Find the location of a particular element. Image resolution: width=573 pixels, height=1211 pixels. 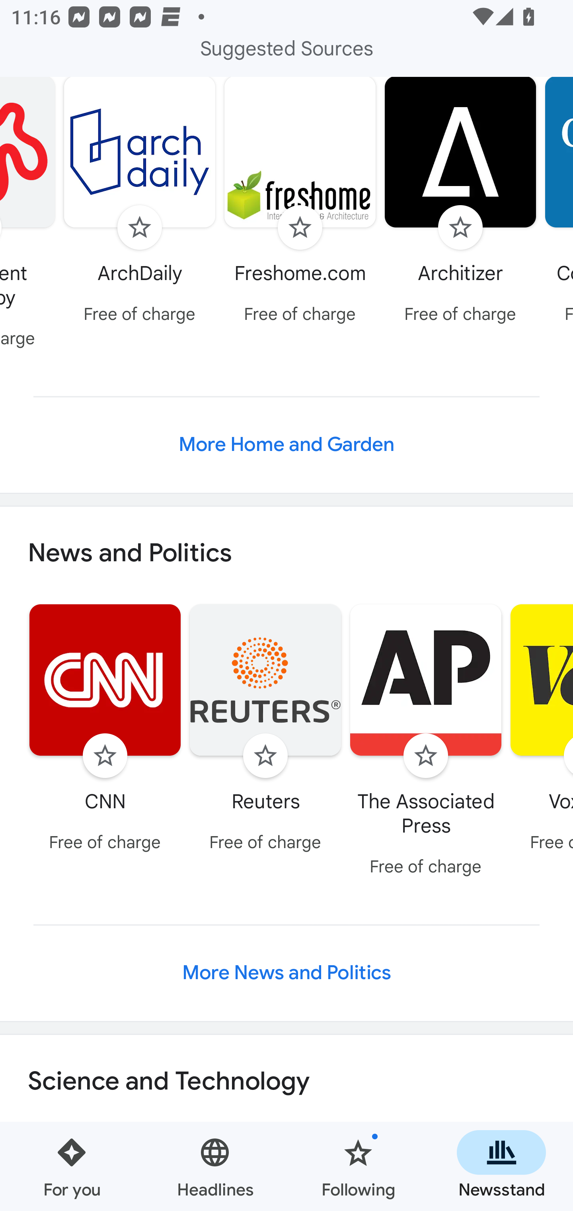

Science and Technology is located at coordinates (286, 1082).